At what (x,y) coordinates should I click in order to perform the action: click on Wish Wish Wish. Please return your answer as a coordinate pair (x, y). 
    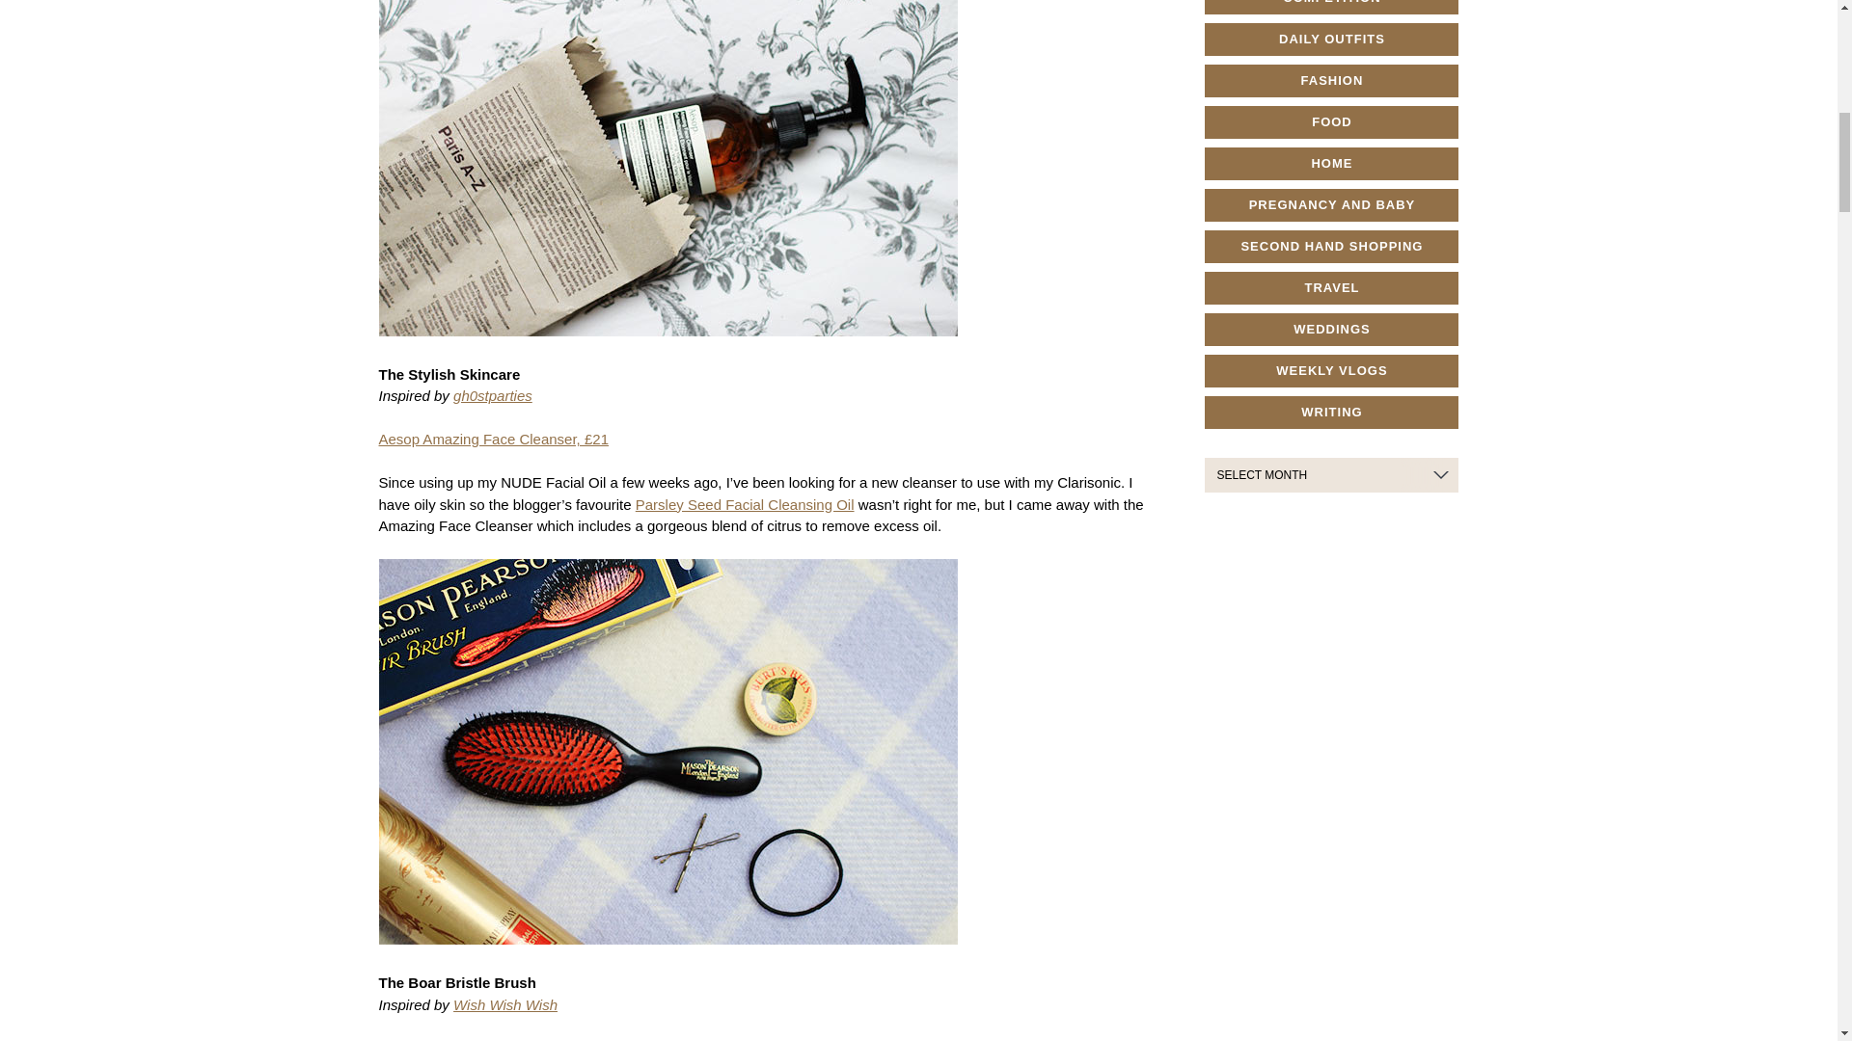
    Looking at the image, I should click on (505, 1004).